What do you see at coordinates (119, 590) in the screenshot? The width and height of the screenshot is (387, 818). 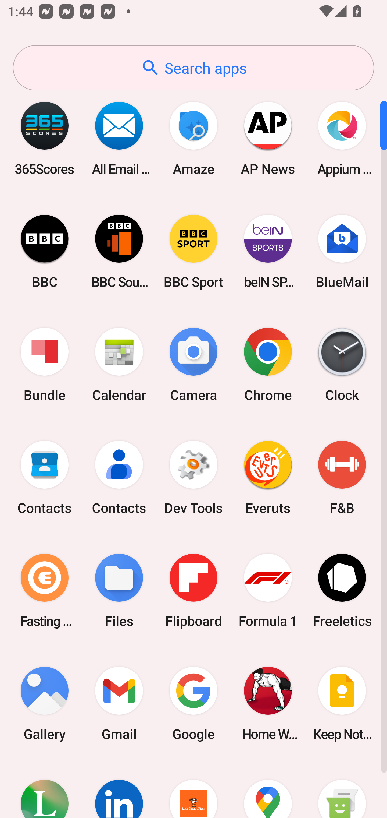 I see `Files` at bounding box center [119, 590].